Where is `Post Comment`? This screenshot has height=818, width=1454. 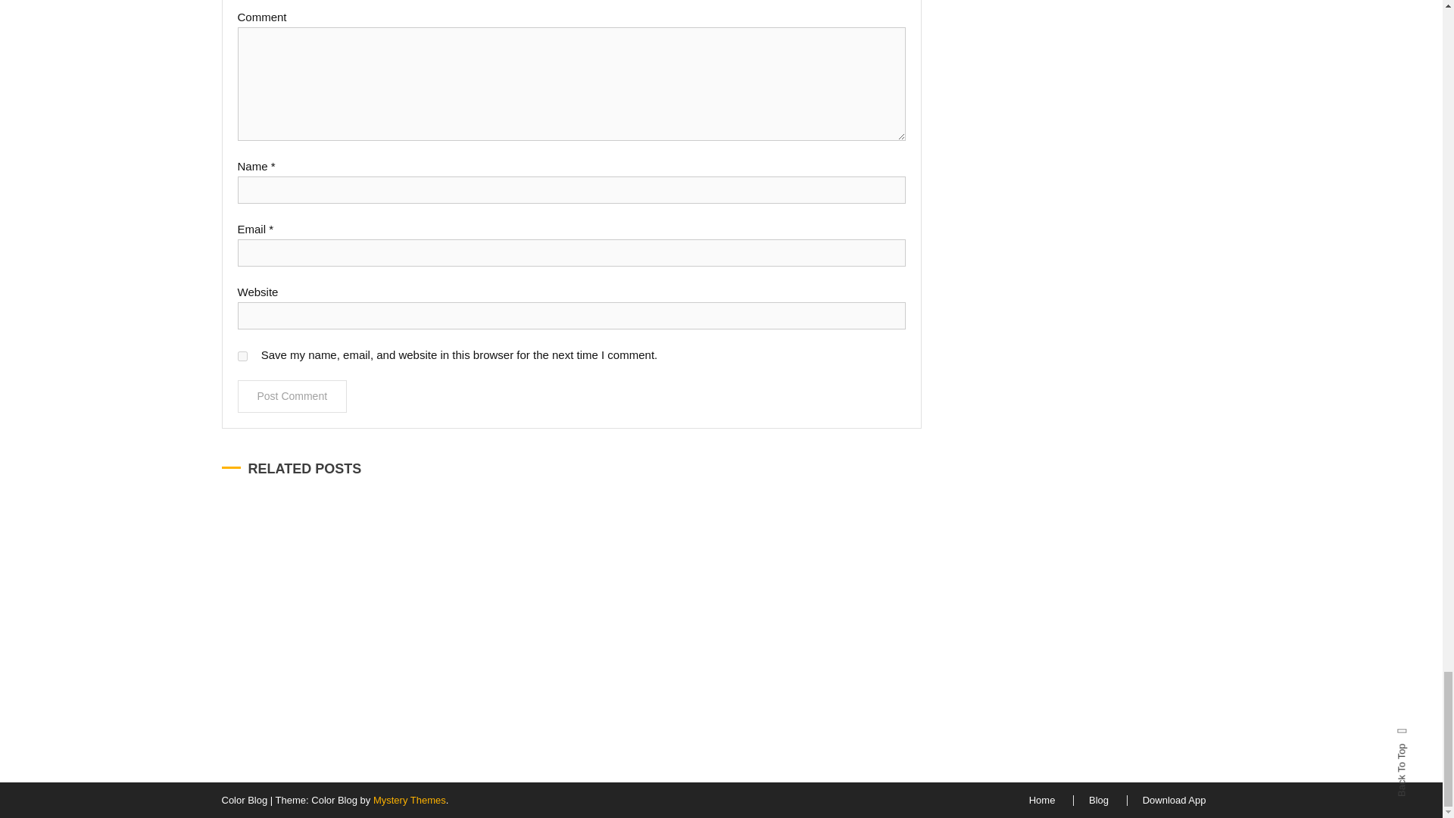 Post Comment is located at coordinates (292, 397).